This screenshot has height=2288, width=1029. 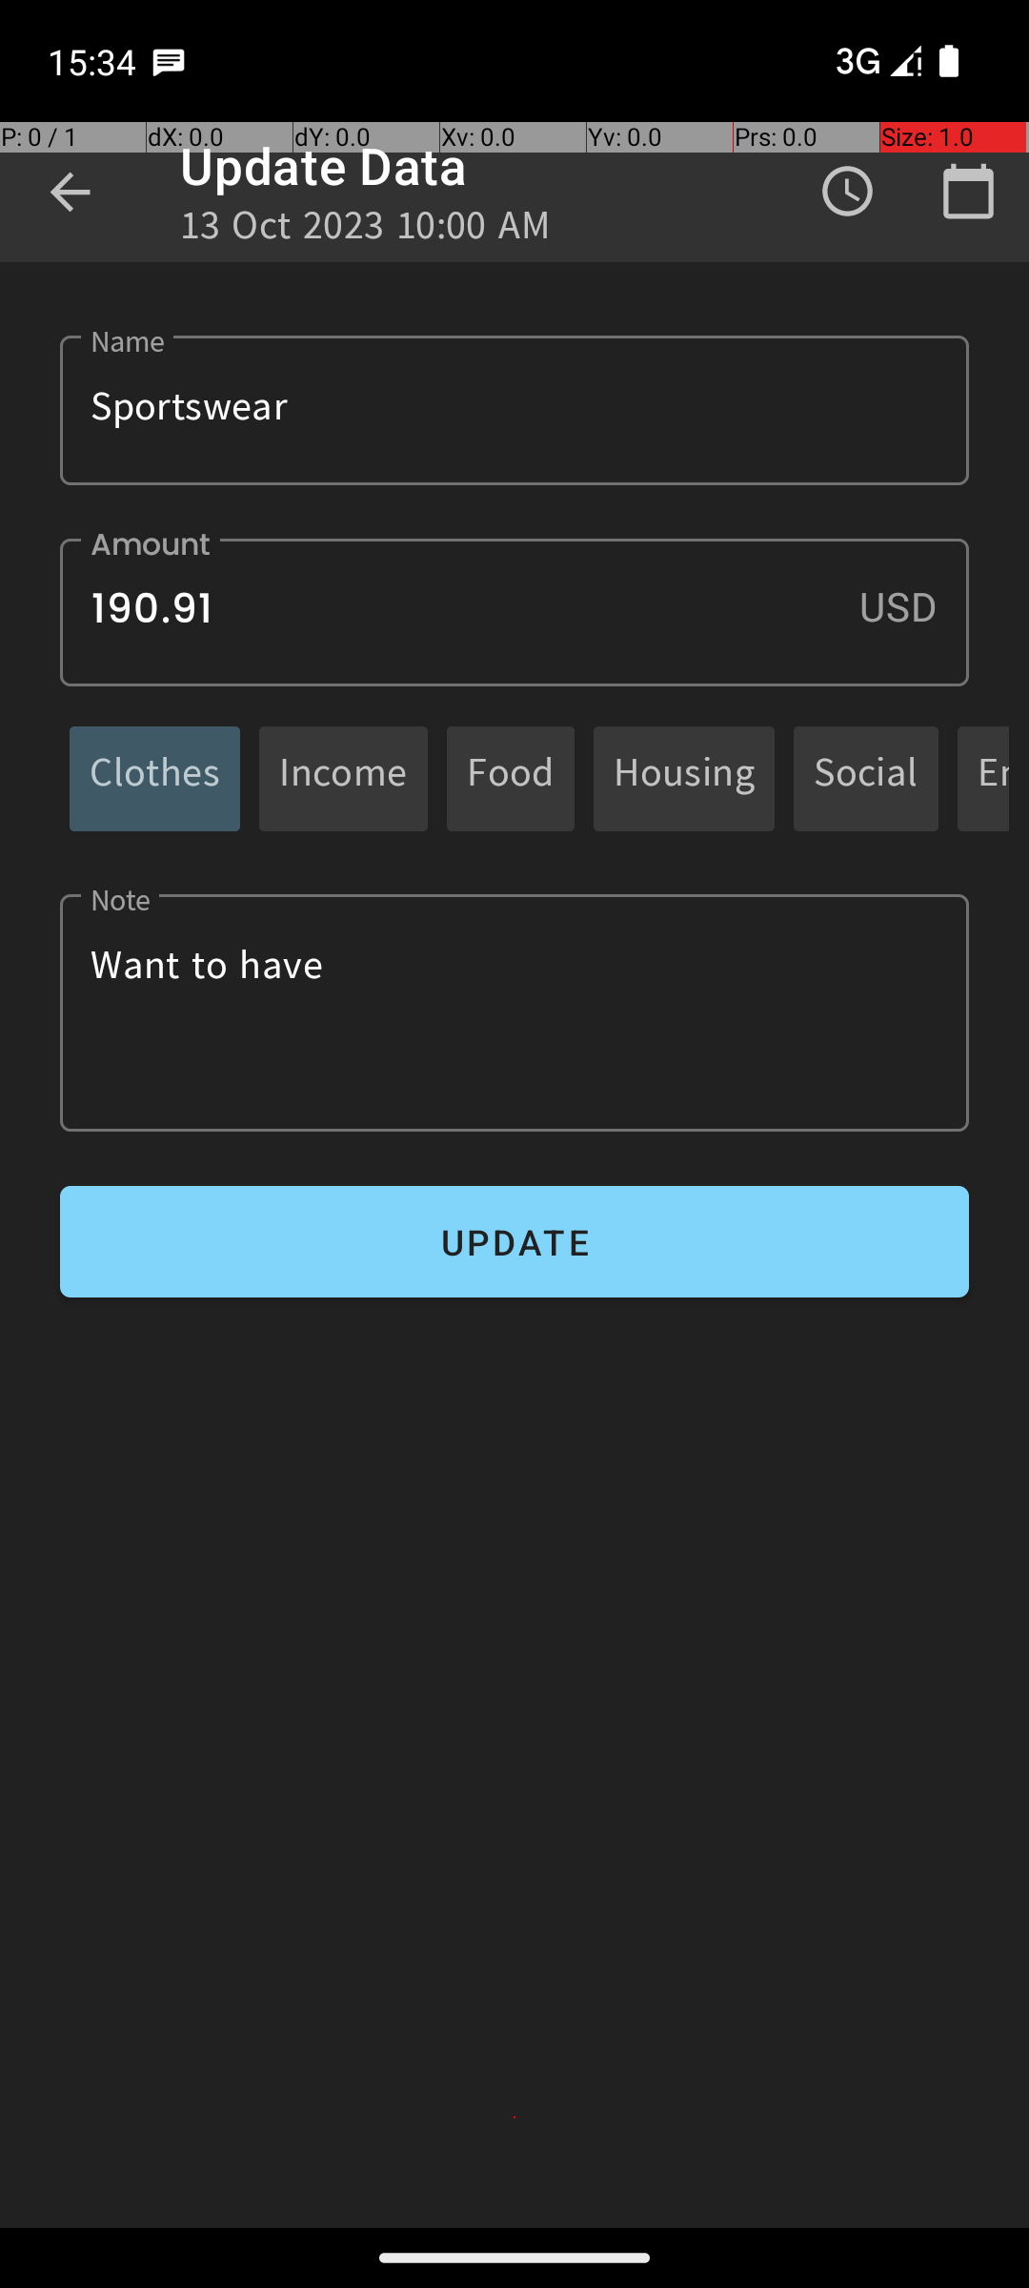 I want to click on 13 Oct 2023 10:00 AM, so click(x=366, y=231).